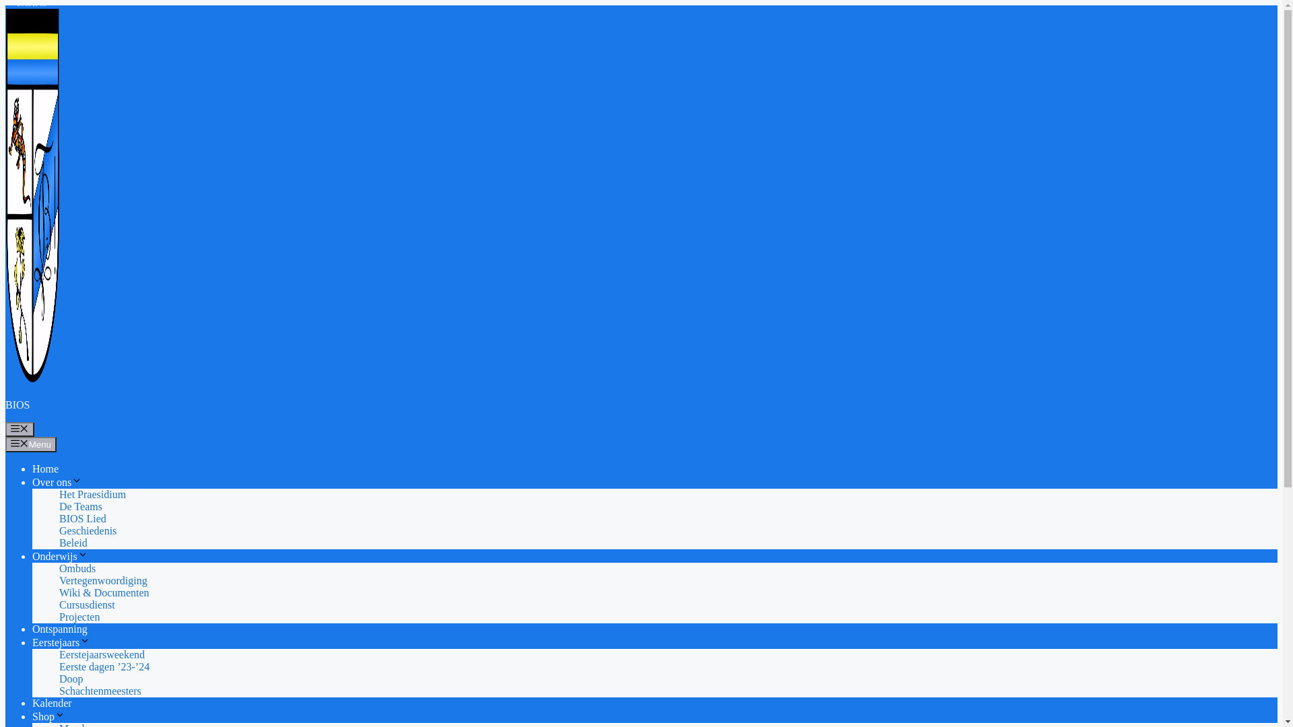 The image size is (1293, 727). Describe the element at coordinates (88, 604) in the screenshot. I see `Cursusdienst` at that location.